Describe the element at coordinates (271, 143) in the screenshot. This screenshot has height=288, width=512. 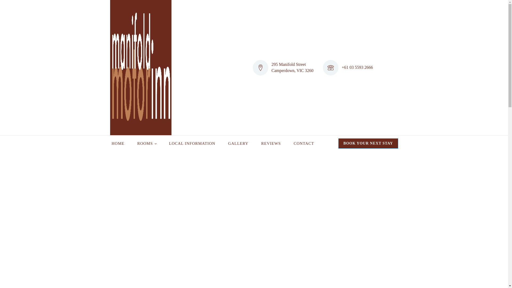
I see `REVIEWS` at that location.